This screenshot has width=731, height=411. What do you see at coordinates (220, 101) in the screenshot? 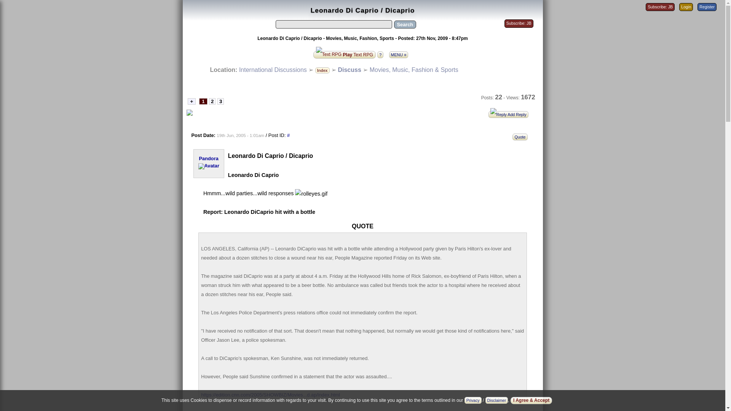
I see `3` at bounding box center [220, 101].